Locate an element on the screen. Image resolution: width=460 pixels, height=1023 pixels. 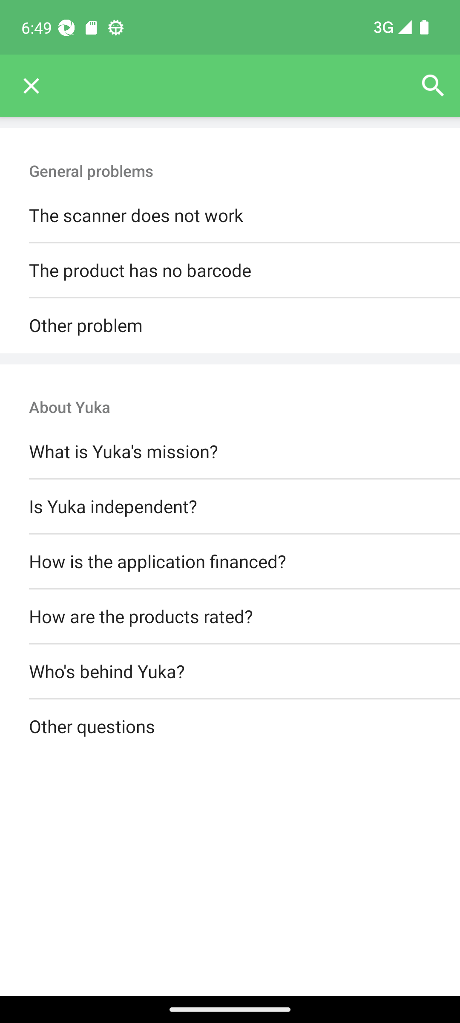
Search is located at coordinates (433, 86).